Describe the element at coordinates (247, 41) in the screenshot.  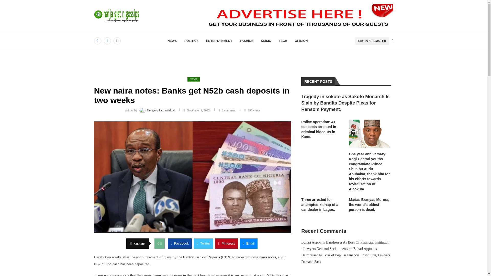
I see `FASHION` at that location.